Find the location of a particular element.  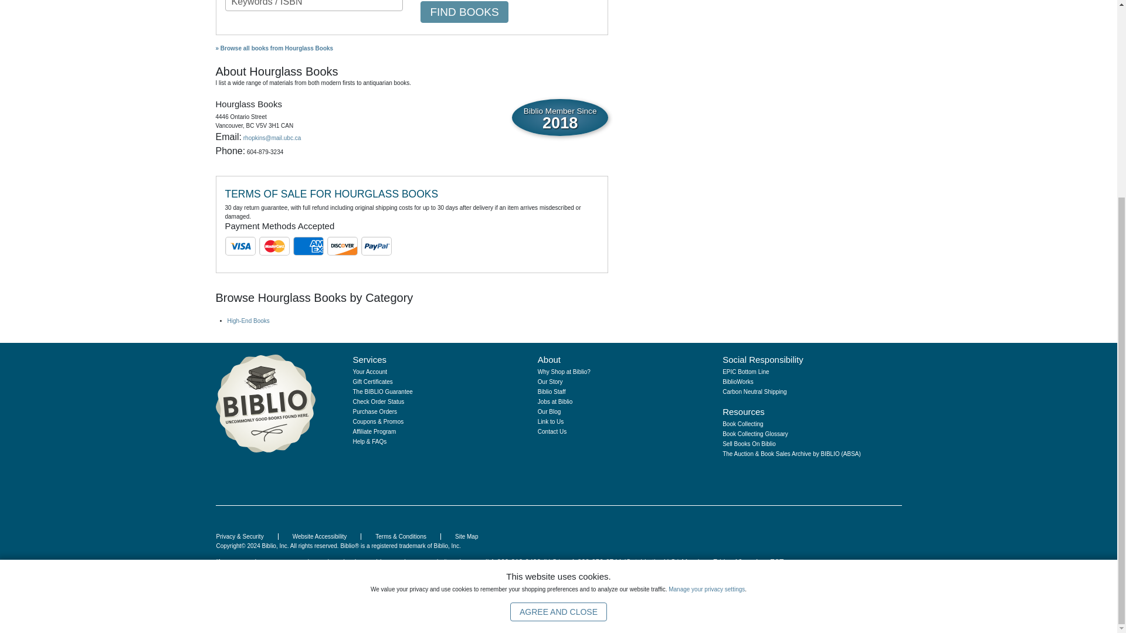

AGREE AND CLOSE is located at coordinates (558, 332).